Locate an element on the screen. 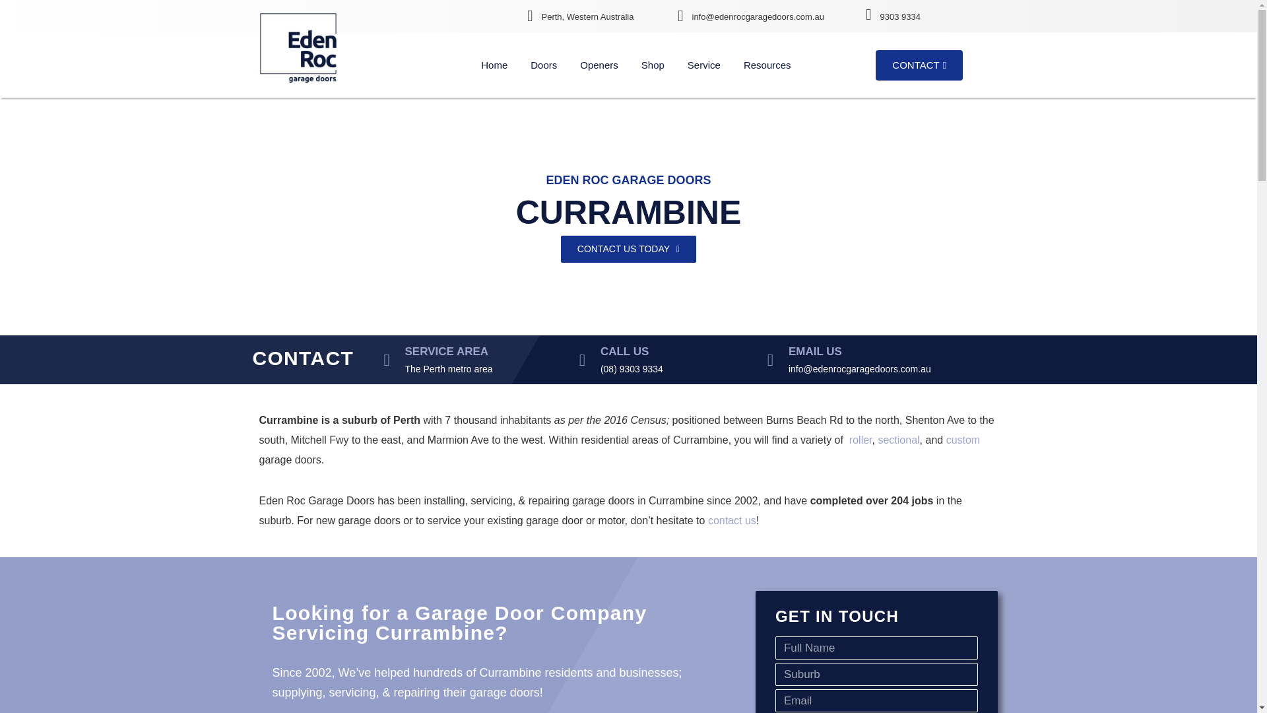  Doors is located at coordinates (543, 65).